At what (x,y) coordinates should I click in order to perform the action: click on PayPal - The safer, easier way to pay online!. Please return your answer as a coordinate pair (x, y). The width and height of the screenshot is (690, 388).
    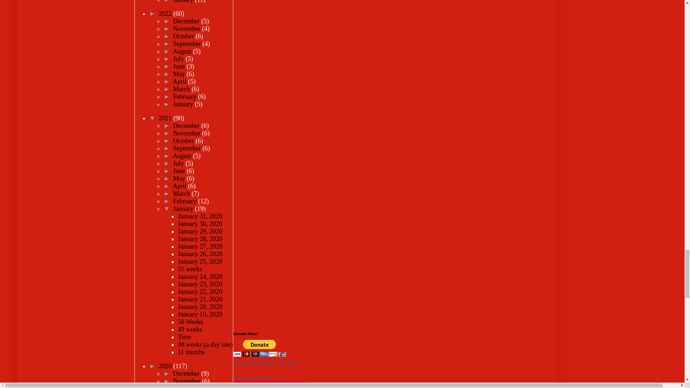
    Looking at the image, I should click on (259, 348).